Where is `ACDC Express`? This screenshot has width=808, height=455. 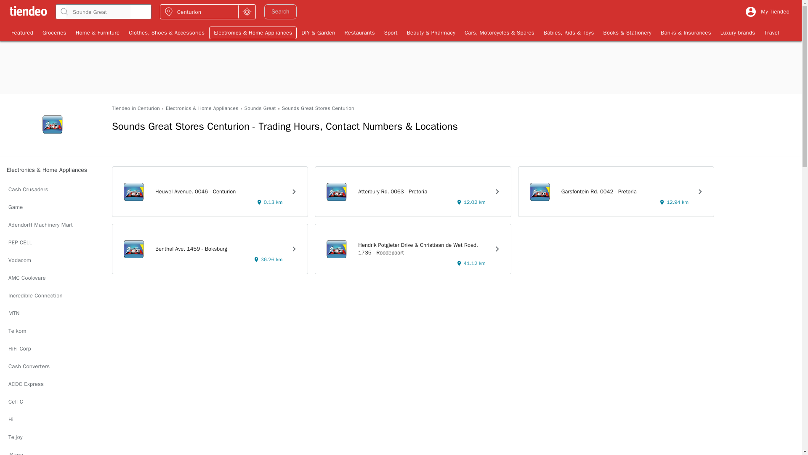
ACDC Express is located at coordinates (52, 384).